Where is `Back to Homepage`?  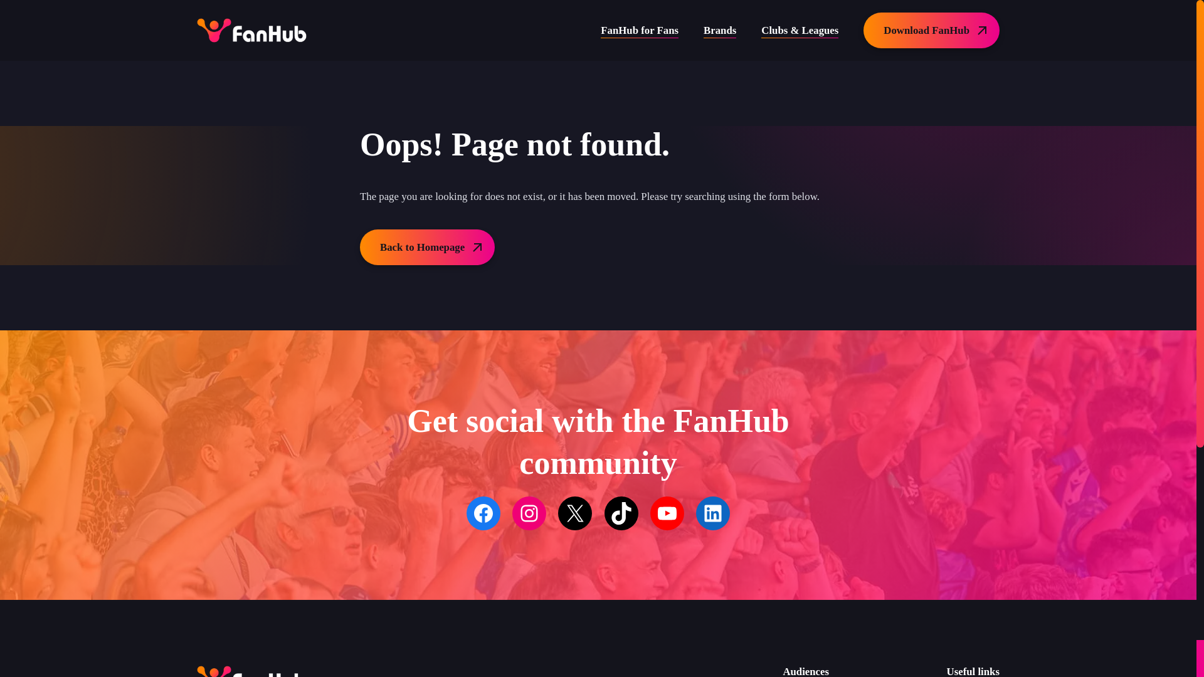
Back to Homepage is located at coordinates (428, 247).